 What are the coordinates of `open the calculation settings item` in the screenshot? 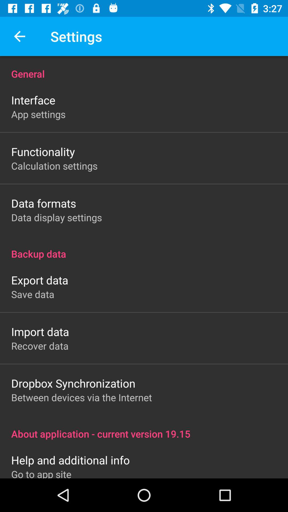 It's located at (54, 166).